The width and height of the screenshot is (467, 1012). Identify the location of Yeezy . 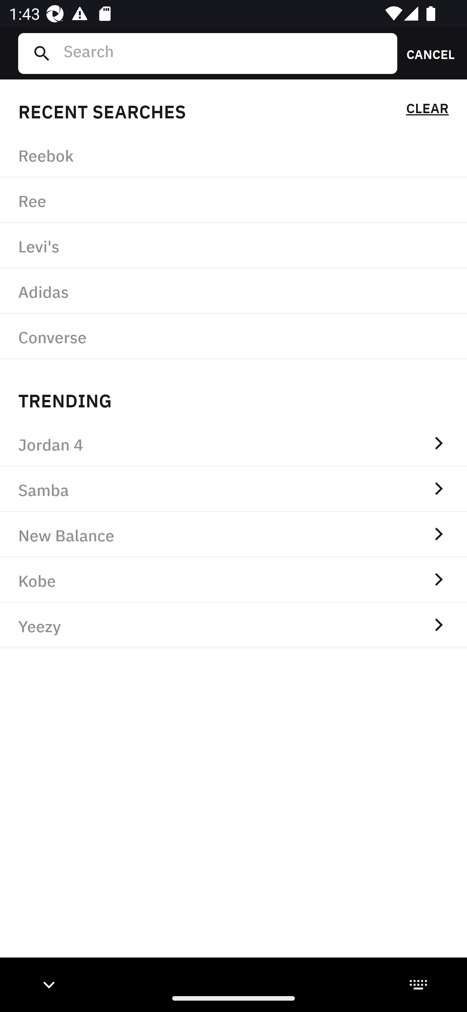
(233, 626).